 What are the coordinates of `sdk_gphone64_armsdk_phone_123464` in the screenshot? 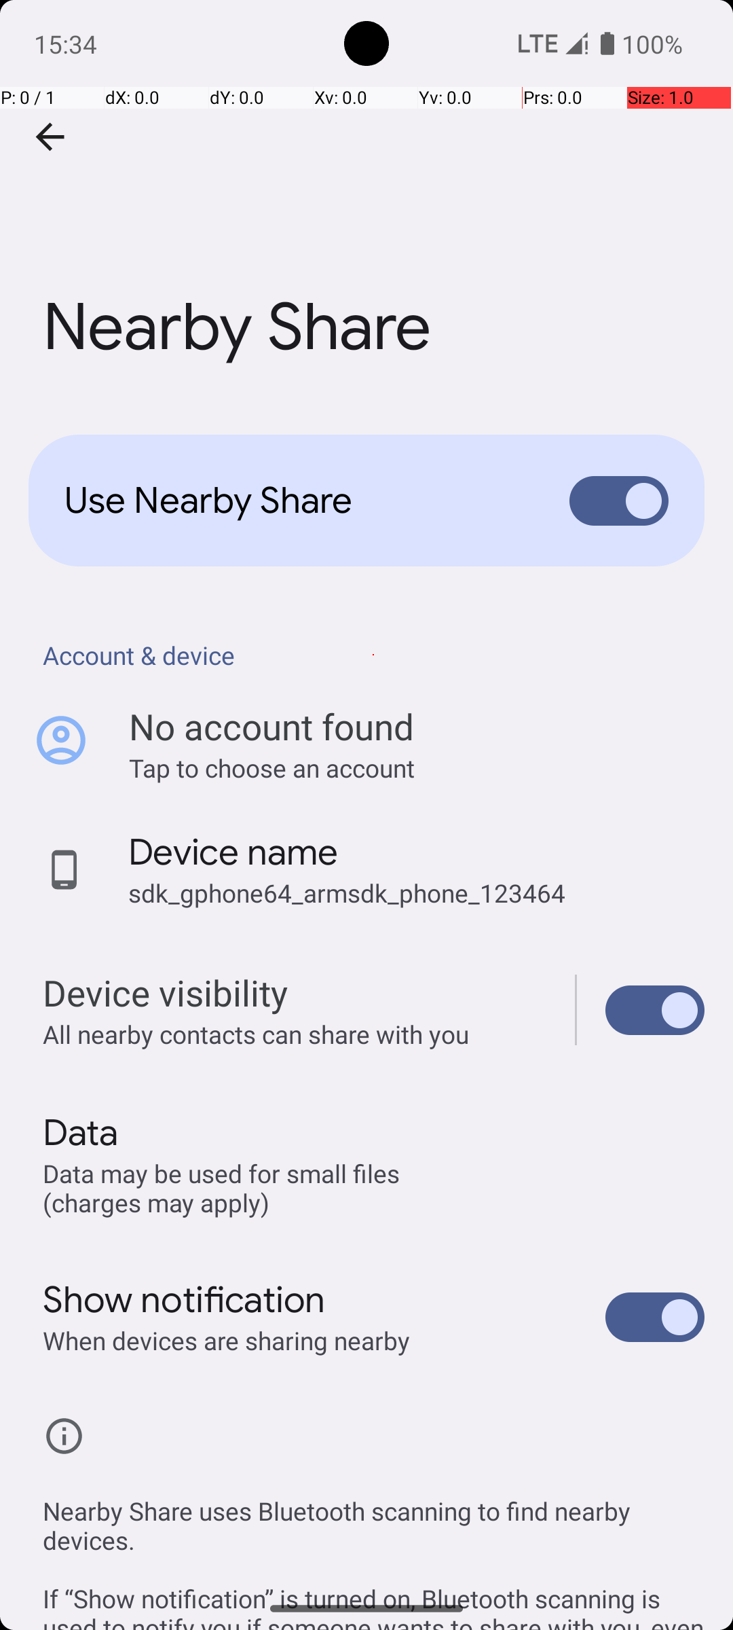 It's located at (347, 892).